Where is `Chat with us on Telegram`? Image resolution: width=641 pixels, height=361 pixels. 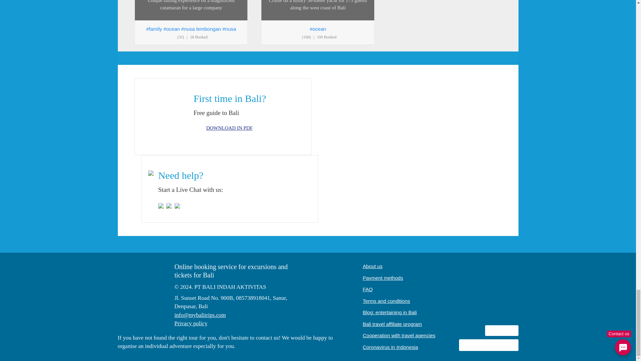 Chat with us on Telegram is located at coordinates (178, 205).